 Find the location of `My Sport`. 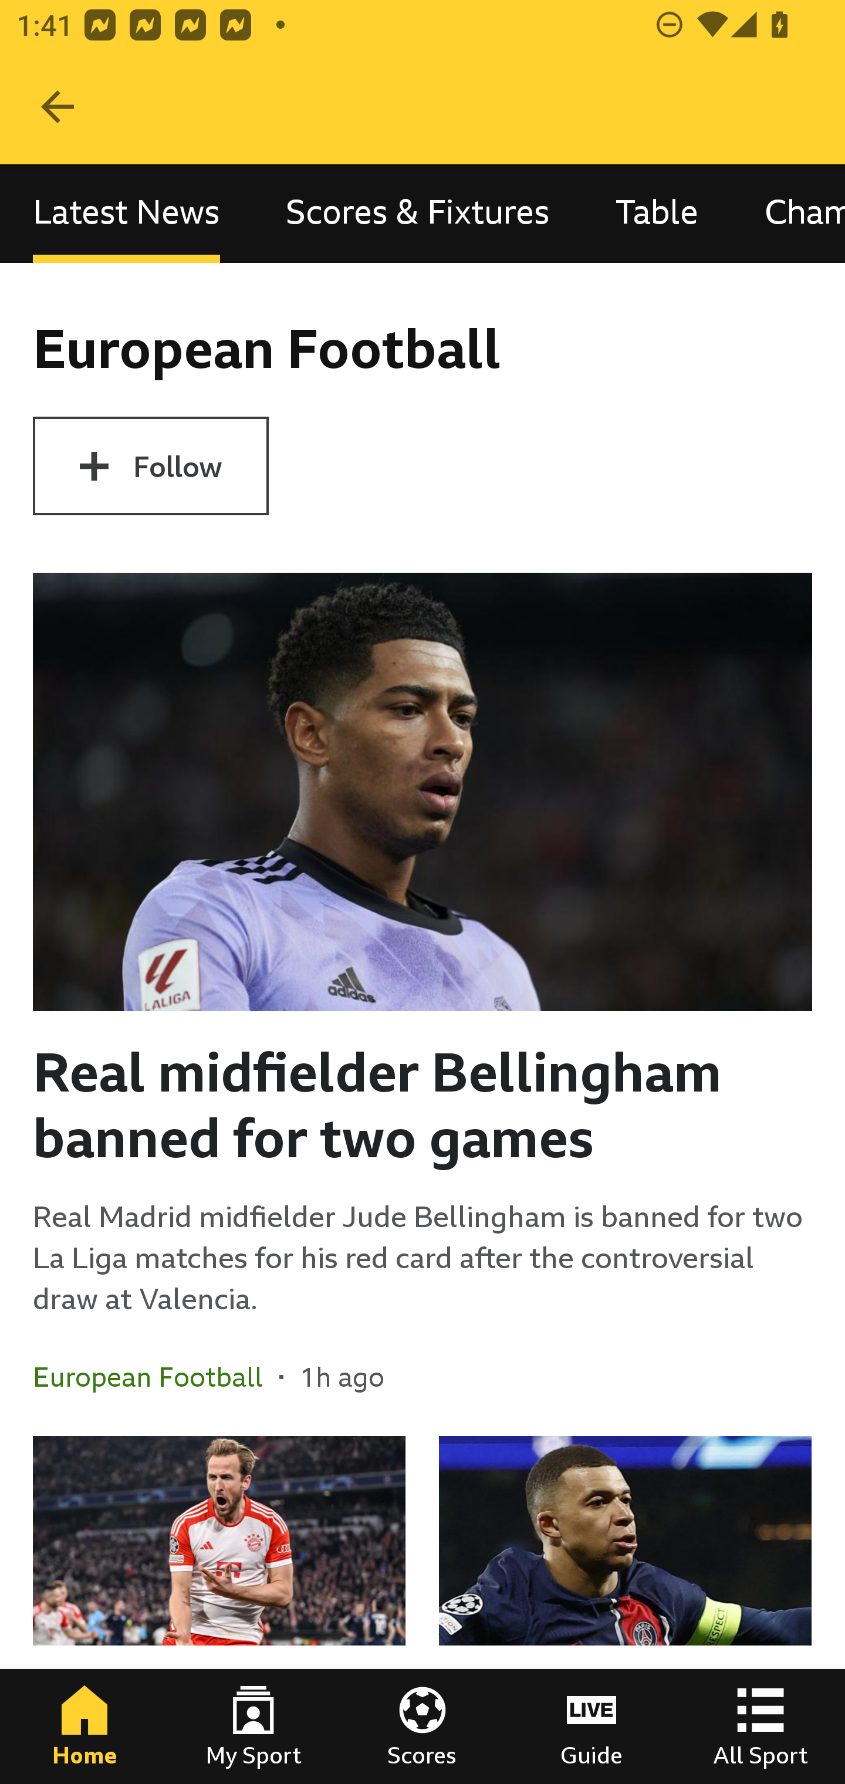

My Sport is located at coordinates (253, 1726).